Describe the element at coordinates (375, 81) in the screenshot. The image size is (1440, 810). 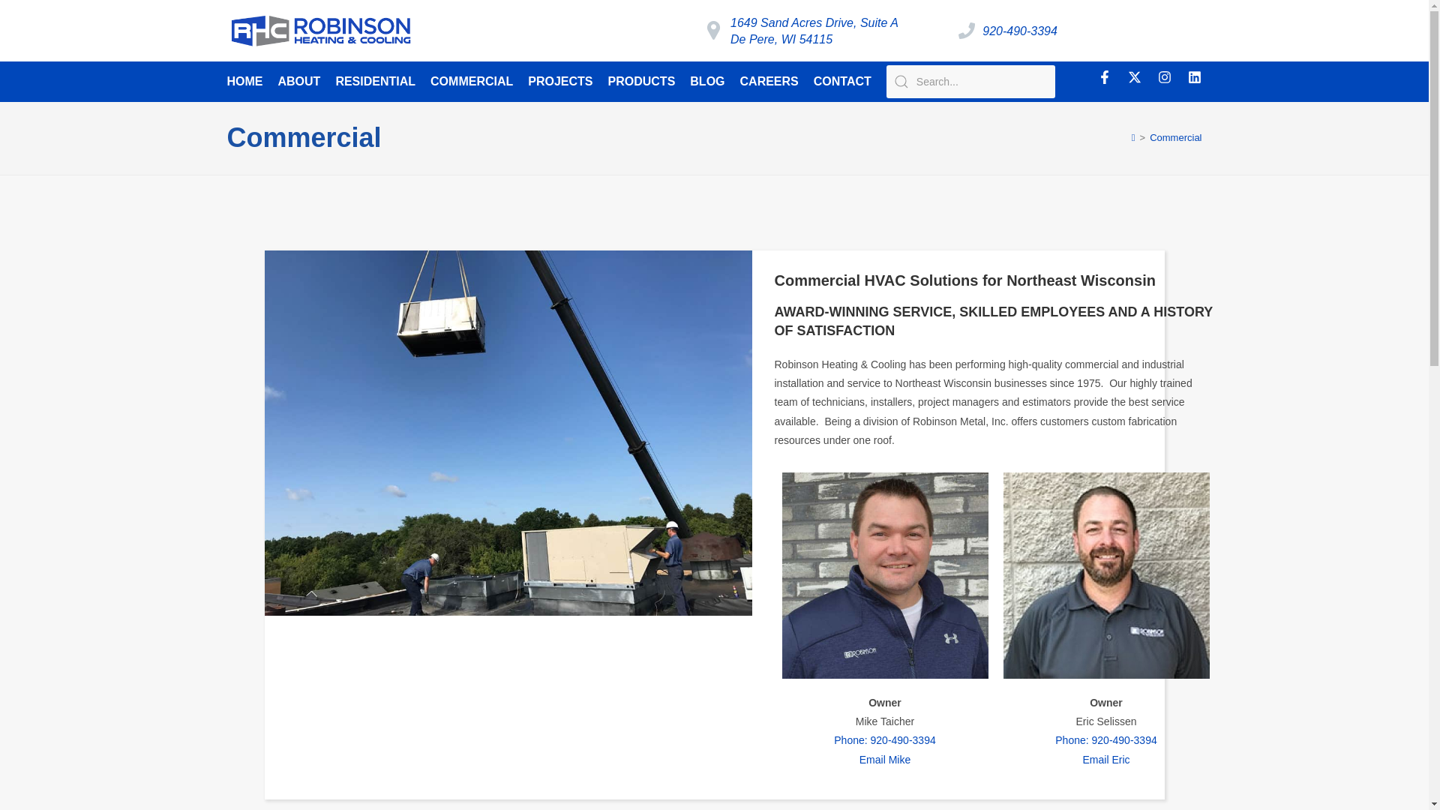
I see `Residential` at that location.